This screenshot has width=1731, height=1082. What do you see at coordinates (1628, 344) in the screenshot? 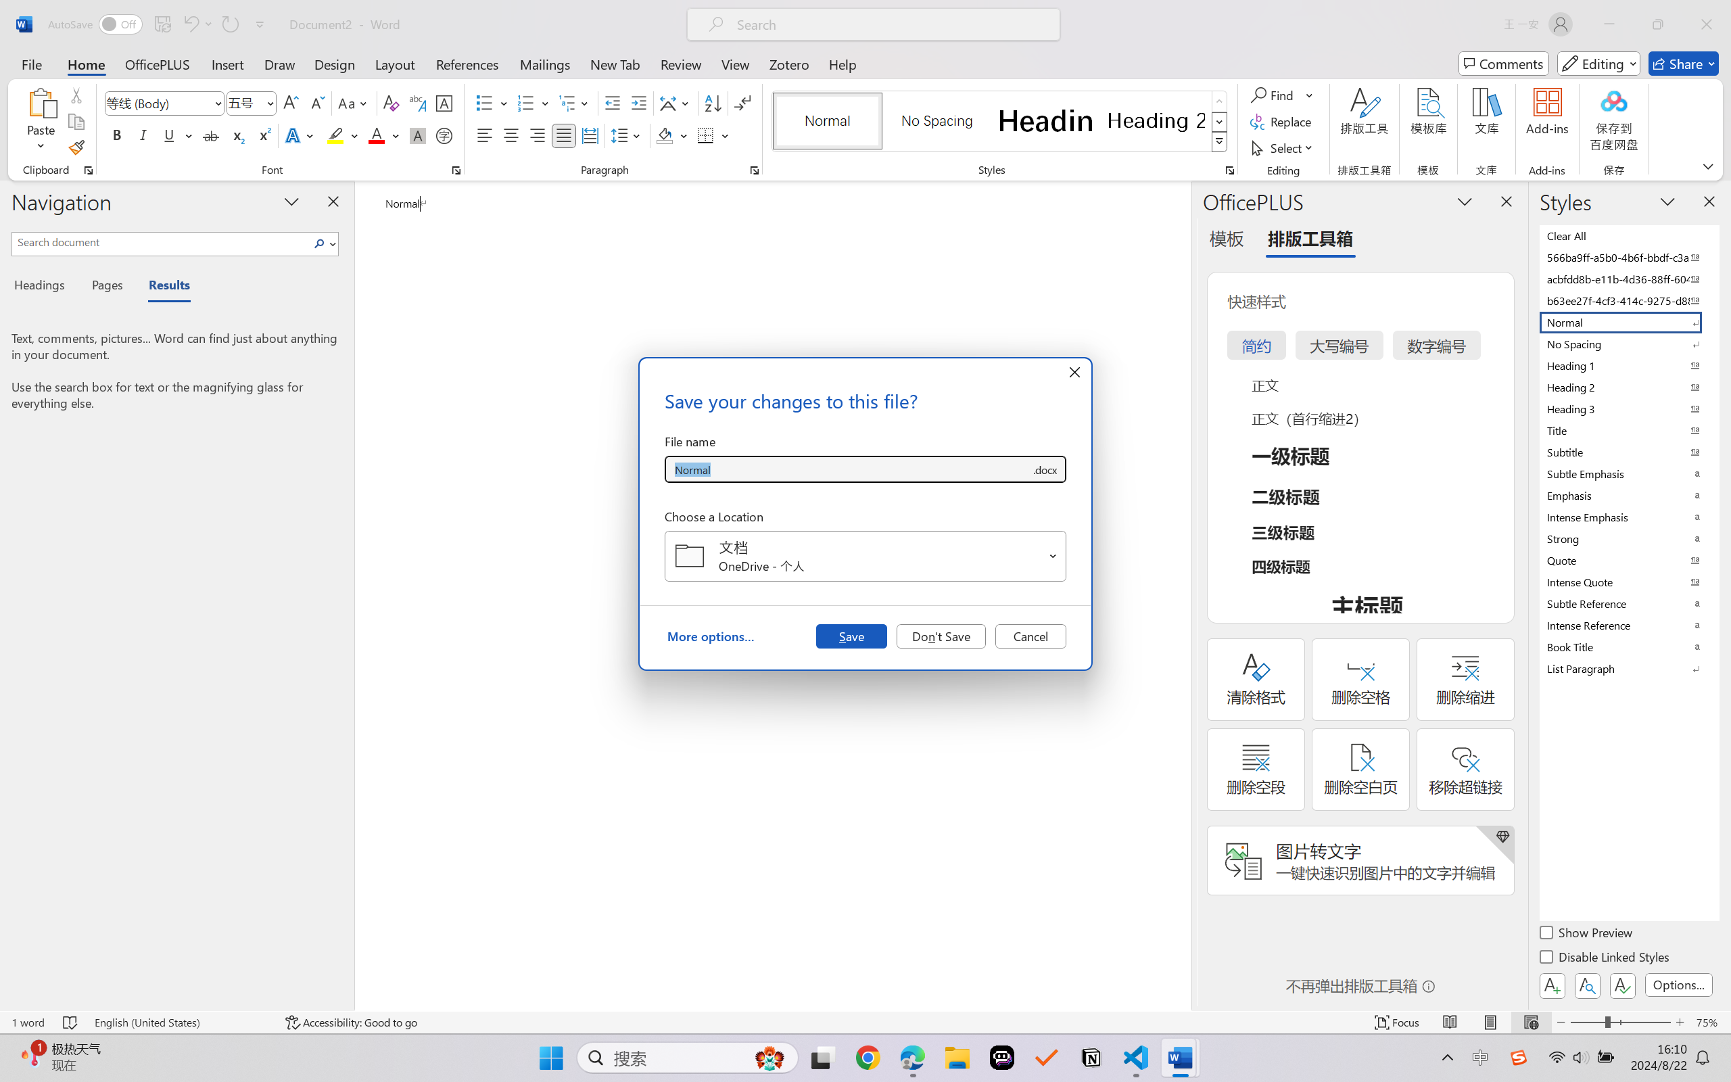
I see `No Spacing` at bounding box center [1628, 344].